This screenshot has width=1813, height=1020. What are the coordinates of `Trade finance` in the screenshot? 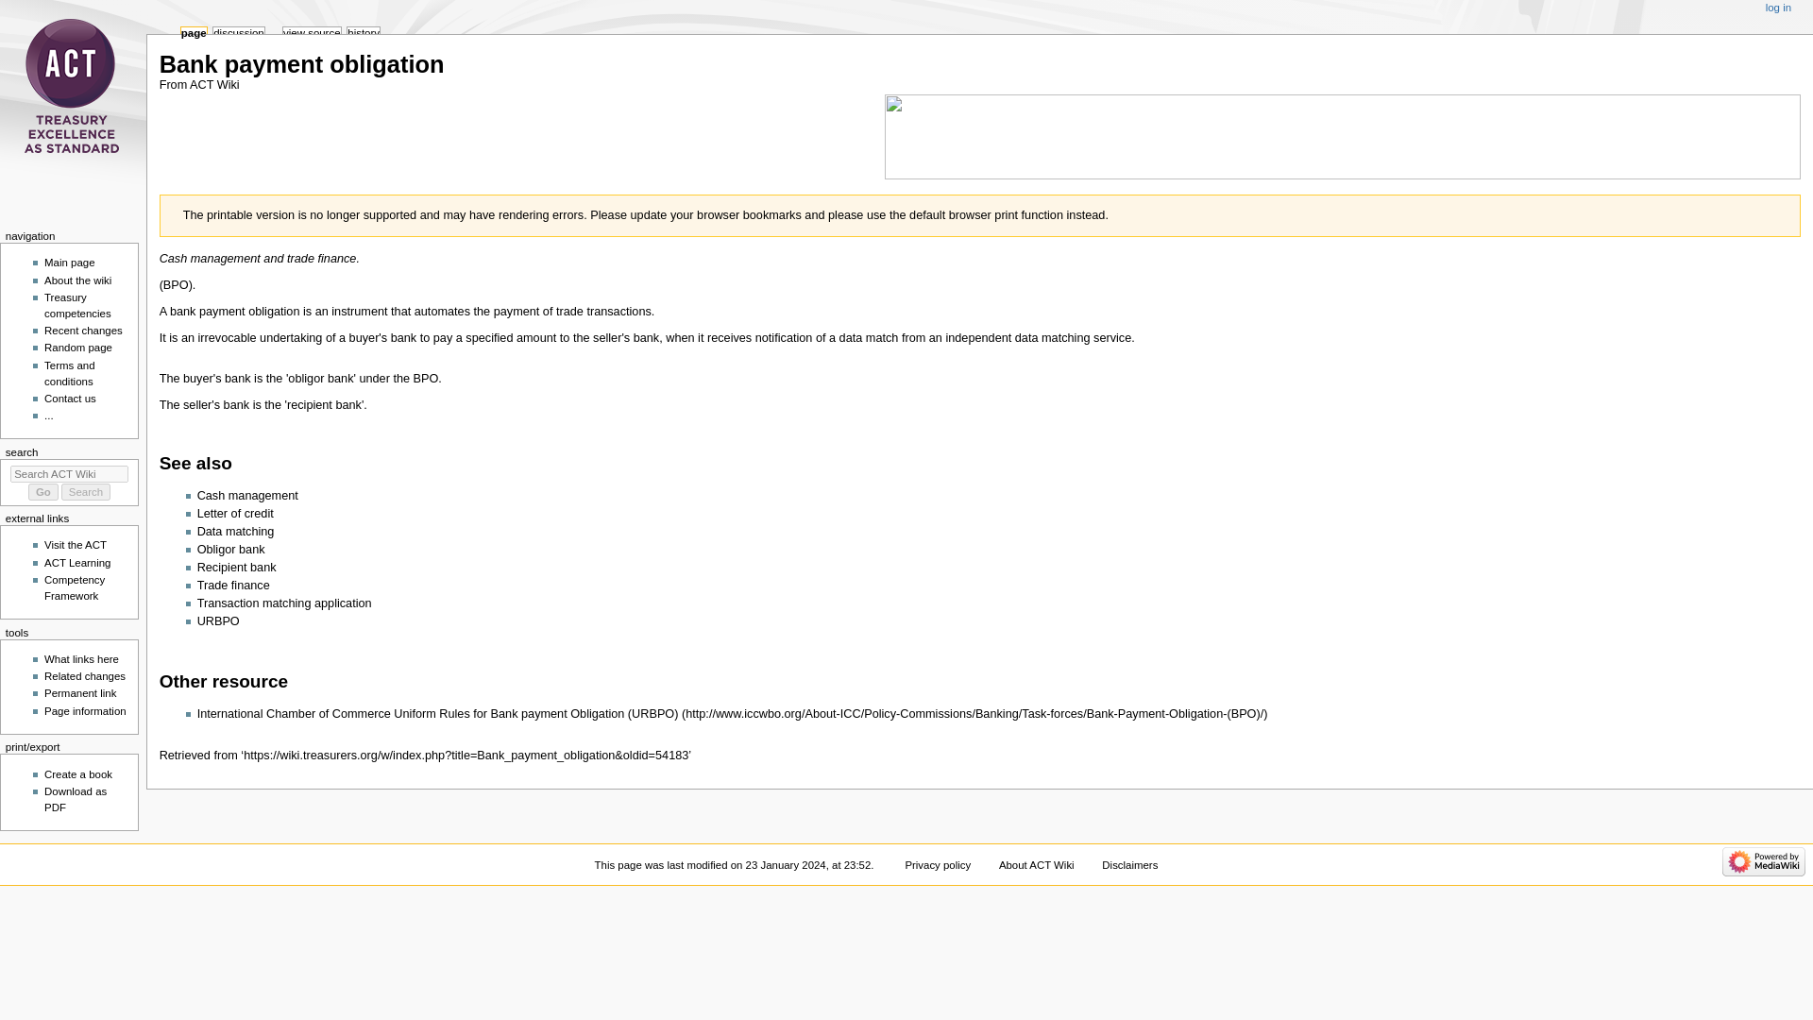 It's located at (234, 586).